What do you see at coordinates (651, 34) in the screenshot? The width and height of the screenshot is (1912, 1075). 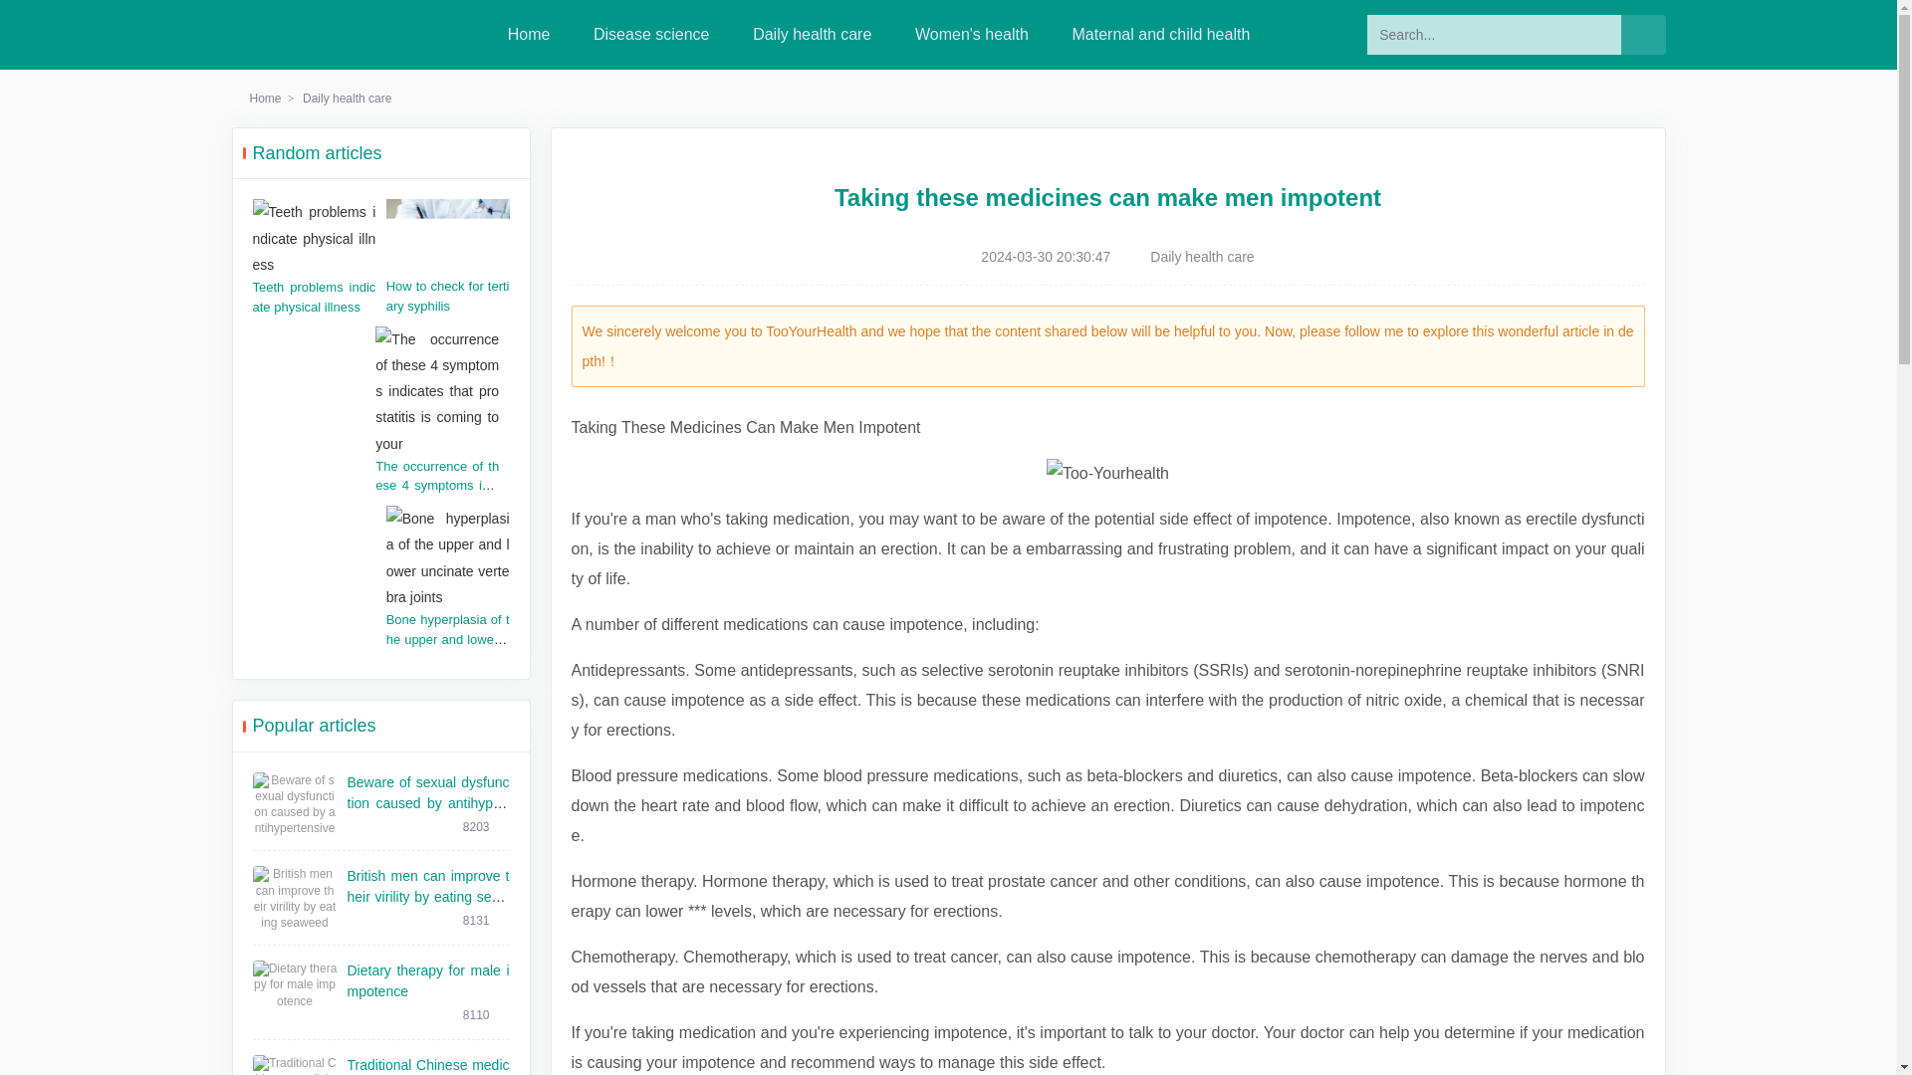 I see `Disease science` at bounding box center [651, 34].